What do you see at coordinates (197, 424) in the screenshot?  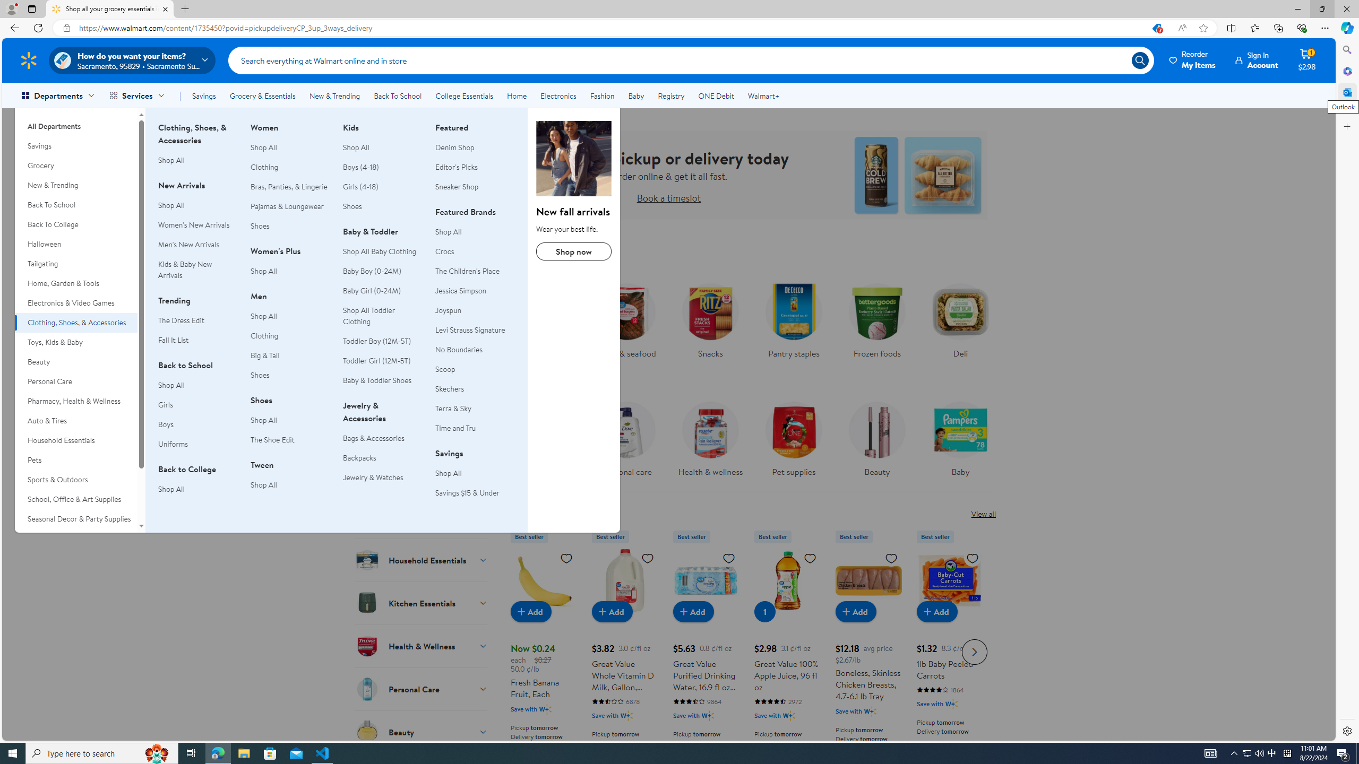 I see `Boys` at bounding box center [197, 424].